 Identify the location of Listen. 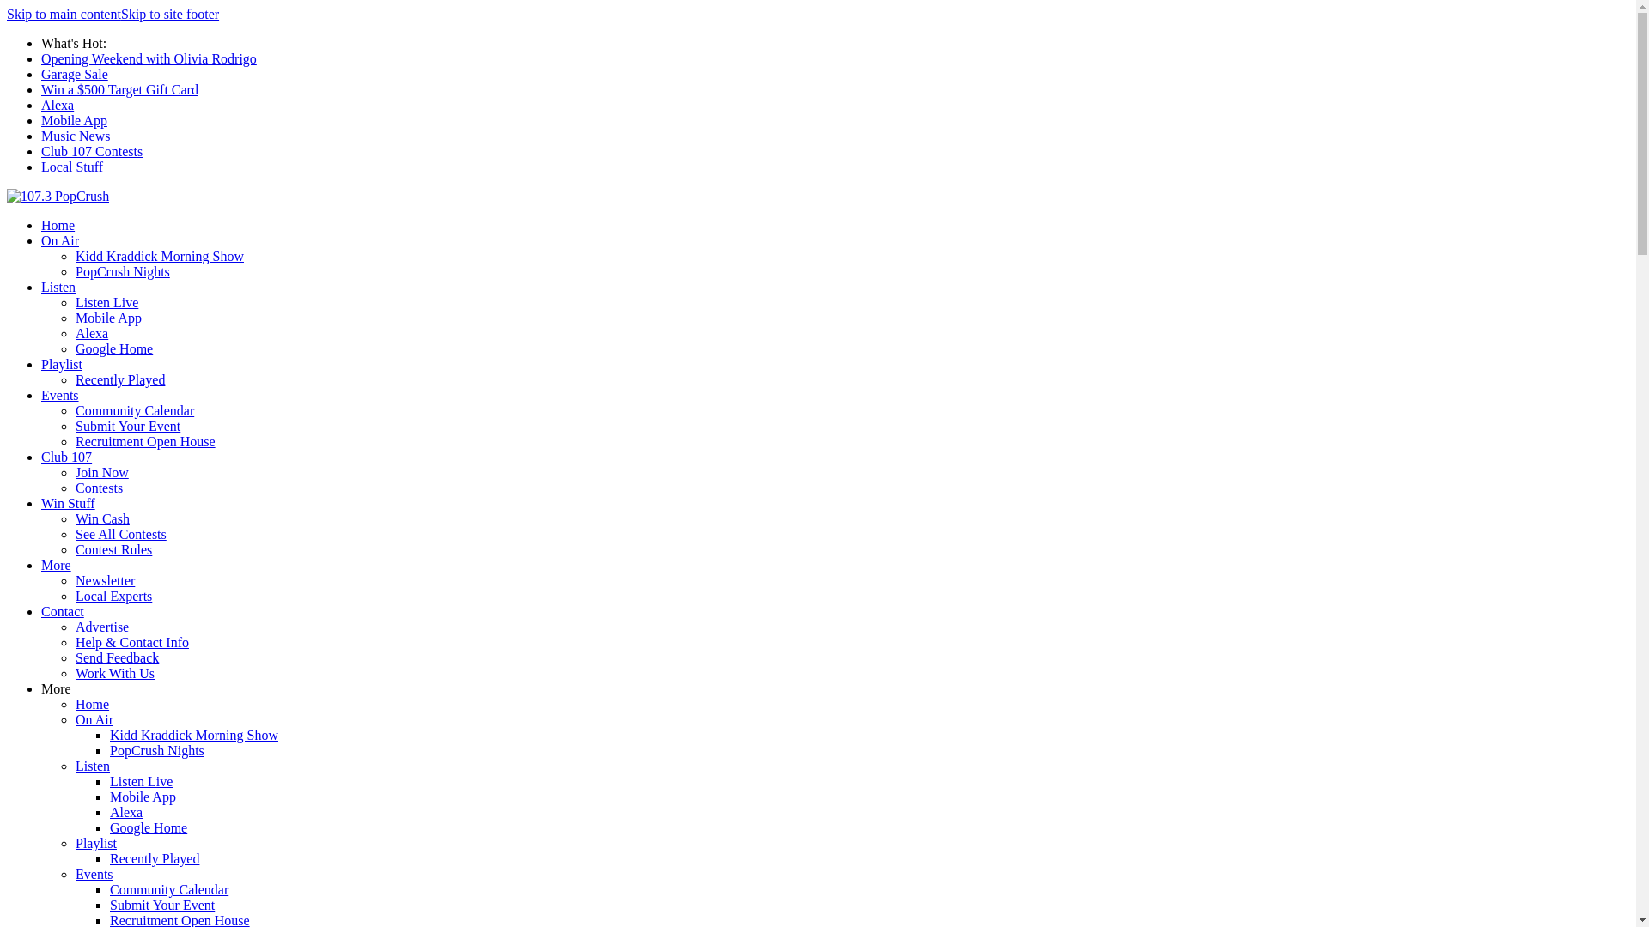
(58, 287).